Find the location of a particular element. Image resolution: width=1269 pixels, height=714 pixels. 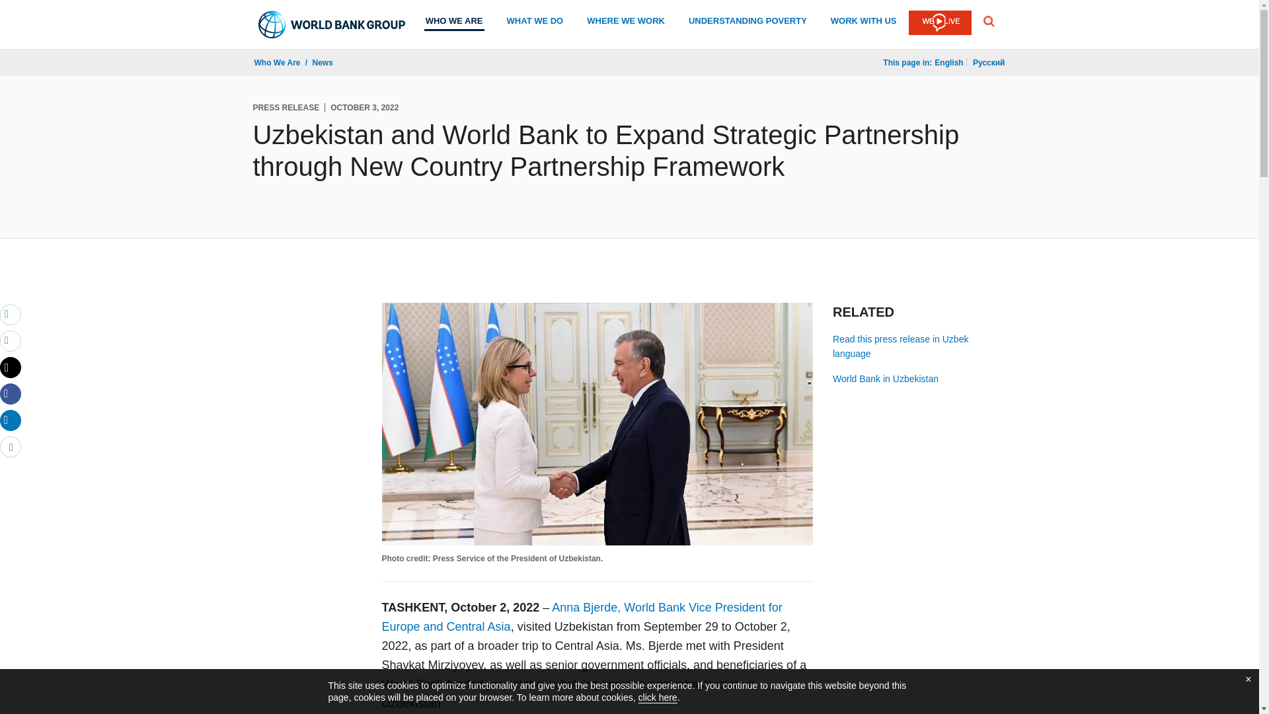

WHO WE ARE is located at coordinates (454, 22).